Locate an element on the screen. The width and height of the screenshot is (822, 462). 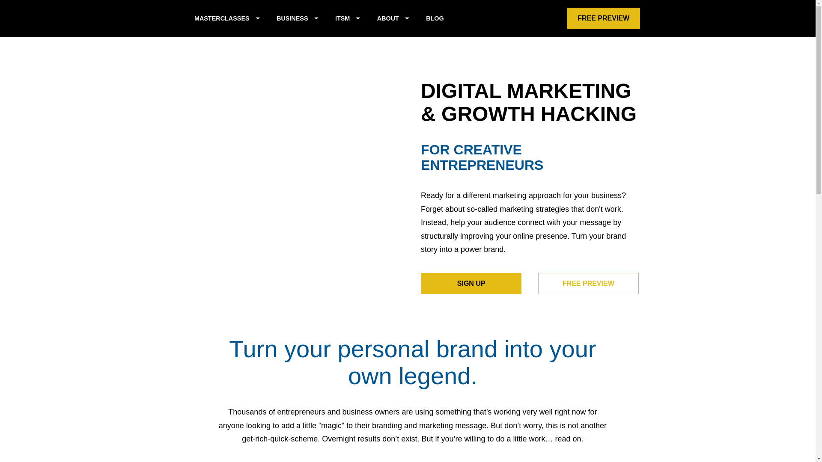
MASTERCLASSES is located at coordinates (227, 19).